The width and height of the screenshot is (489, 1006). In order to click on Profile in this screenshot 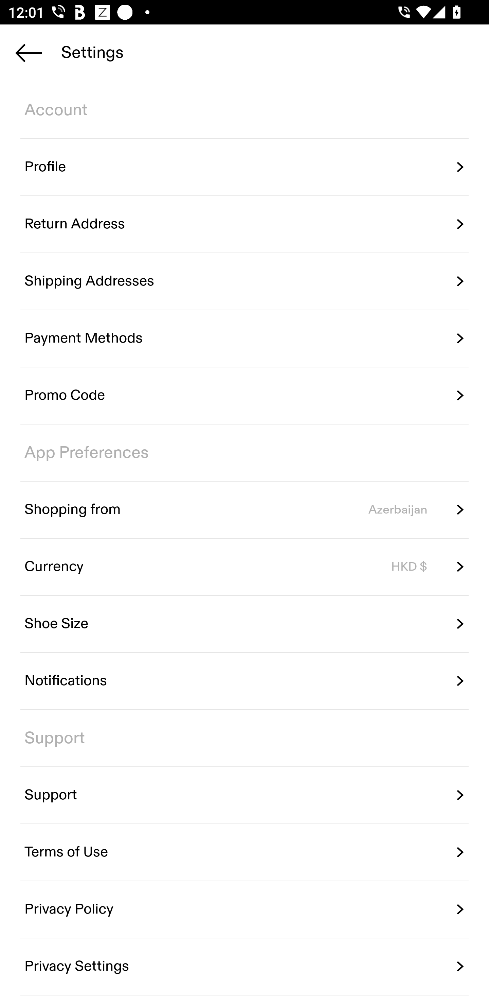, I will do `click(244, 167)`.